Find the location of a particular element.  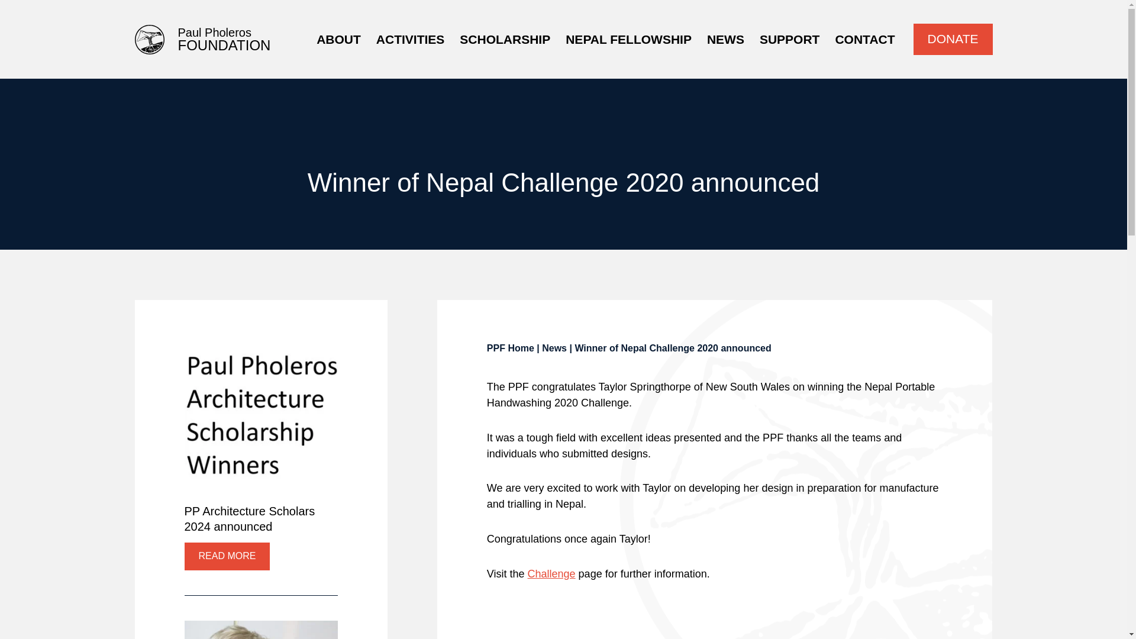

PPF Home is located at coordinates (551, 574).